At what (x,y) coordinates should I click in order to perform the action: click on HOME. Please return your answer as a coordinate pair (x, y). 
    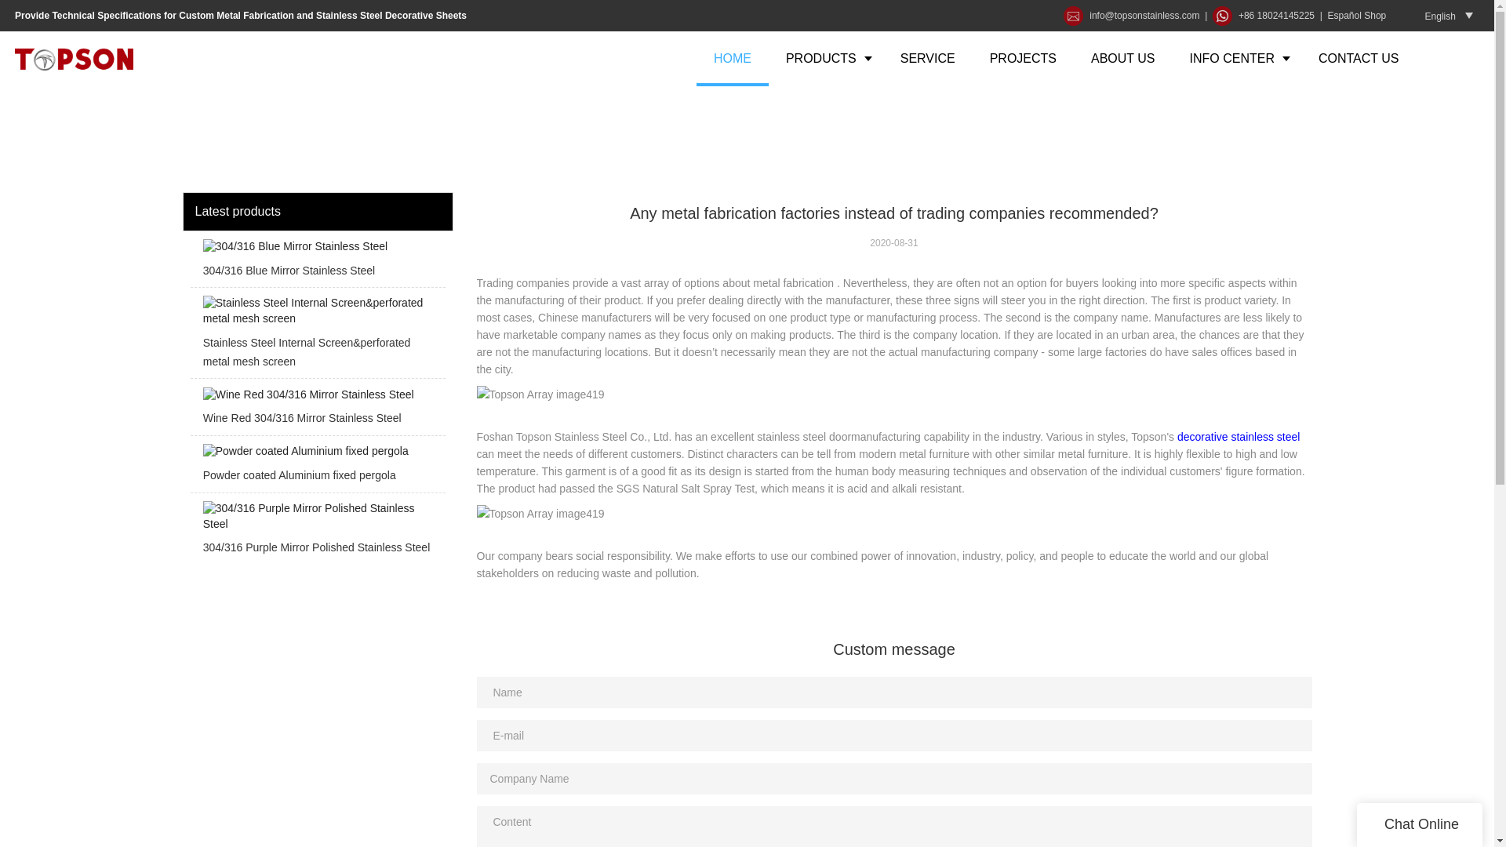
    Looking at the image, I should click on (732, 58).